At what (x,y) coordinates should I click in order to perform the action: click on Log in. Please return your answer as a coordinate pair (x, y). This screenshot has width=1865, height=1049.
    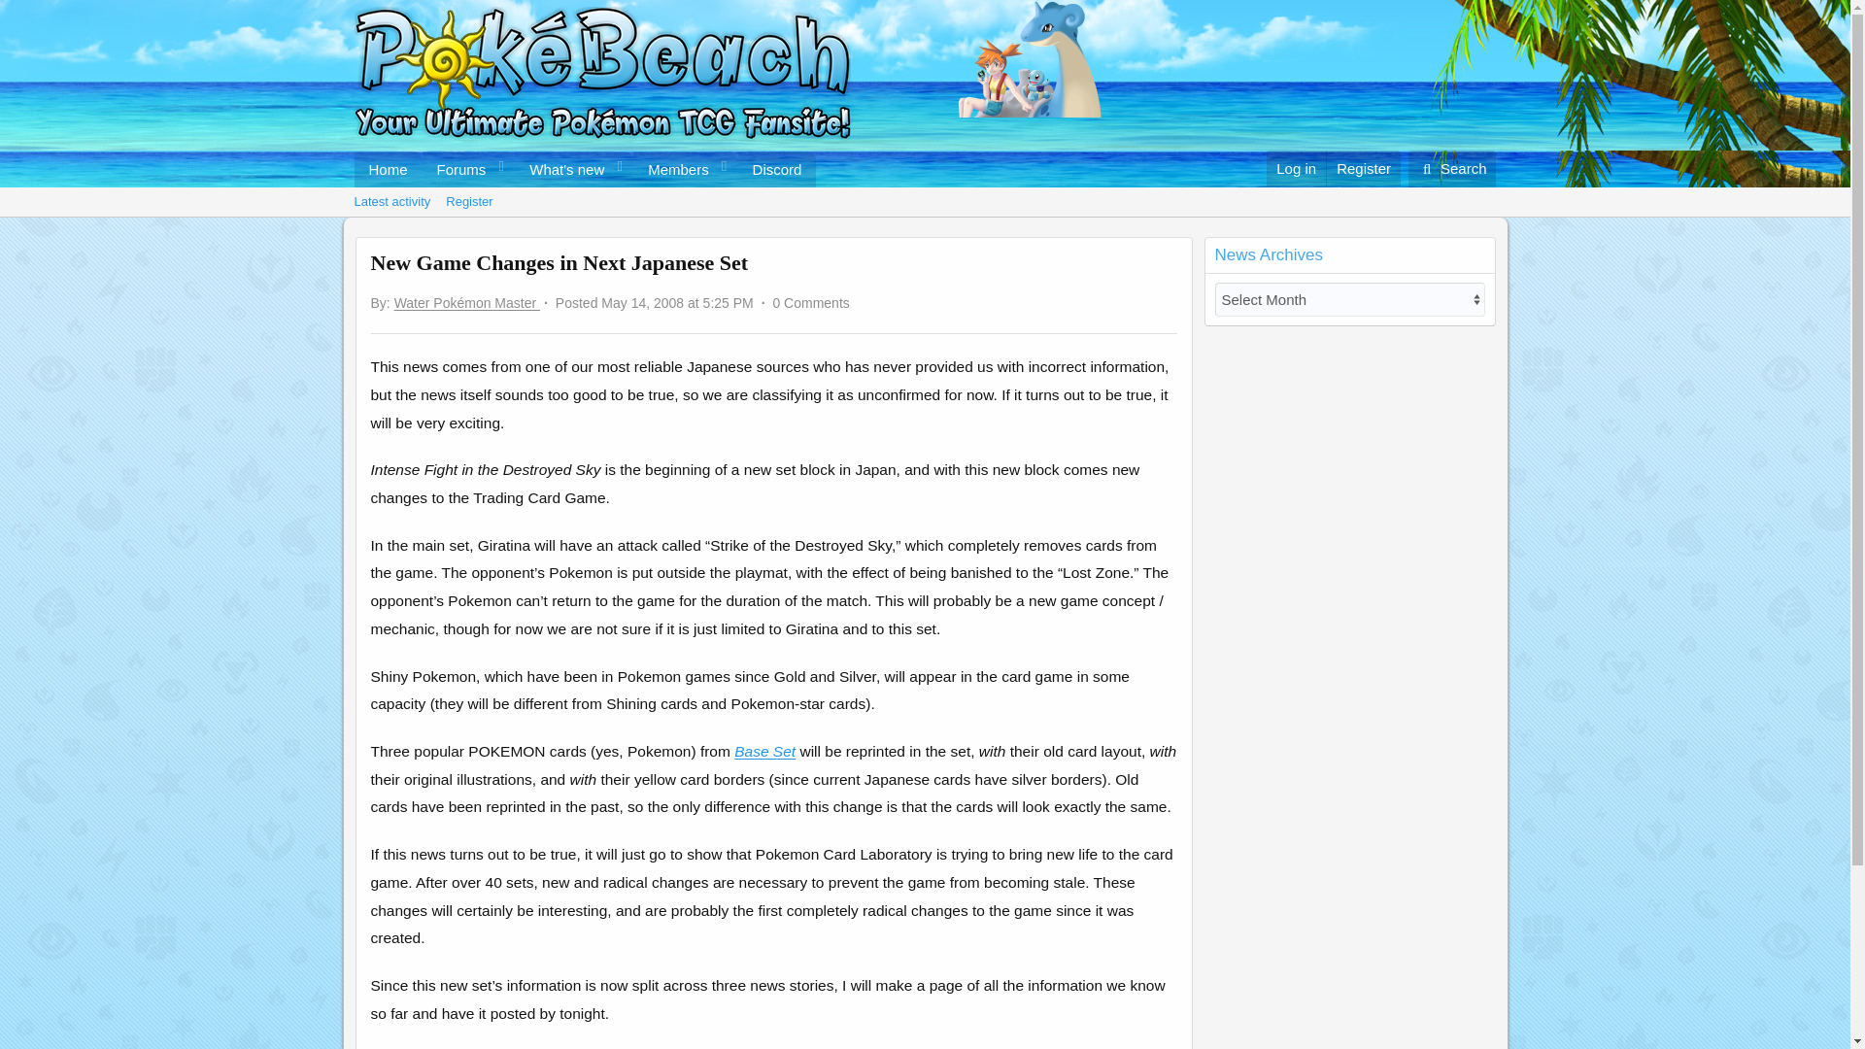
    Looking at the image, I should click on (1452, 169).